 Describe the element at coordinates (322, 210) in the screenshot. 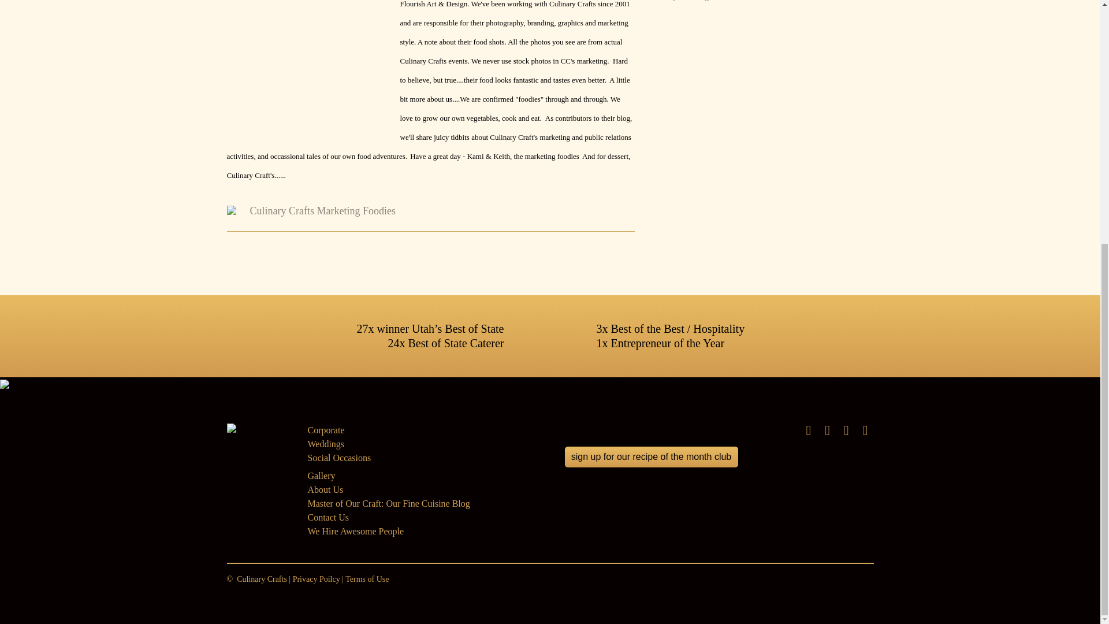

I see `Culinary Crafts Marketing Foodies` at that location.